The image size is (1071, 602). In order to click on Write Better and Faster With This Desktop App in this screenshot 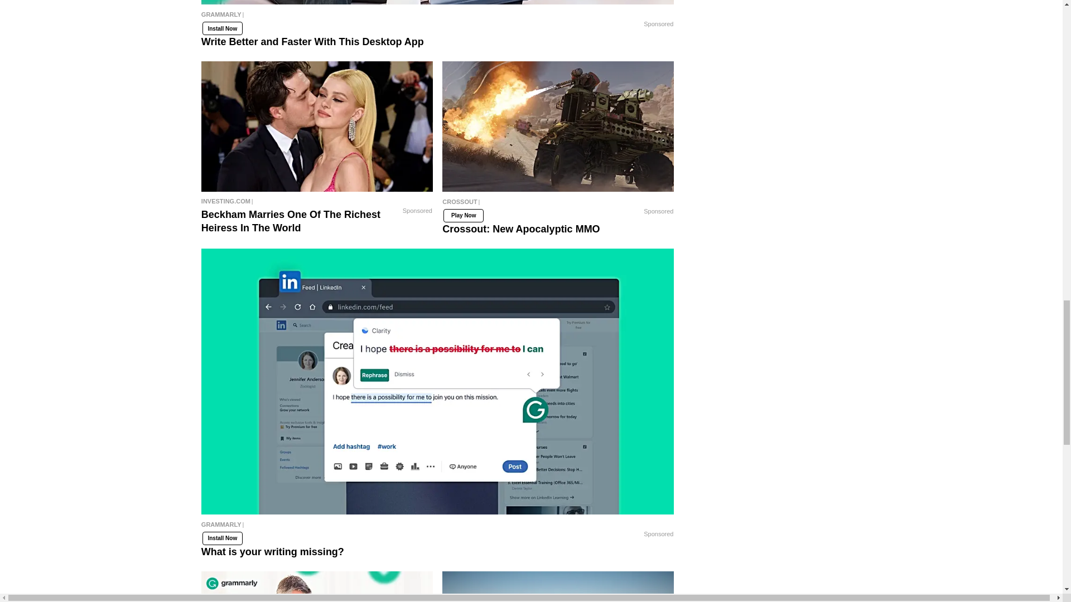, I will do `click(437, 17)`.